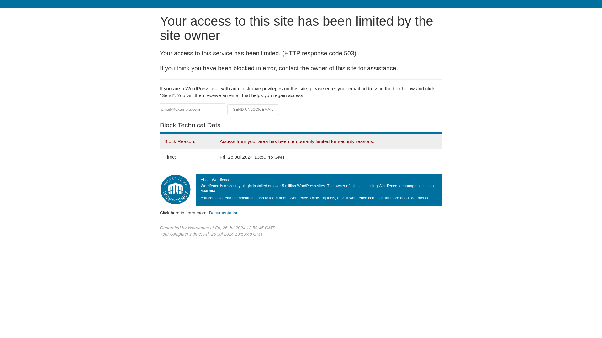  Describe the element at coordinates (253, 110) in the screenshot. I see `Send Unlock Email` at that location.